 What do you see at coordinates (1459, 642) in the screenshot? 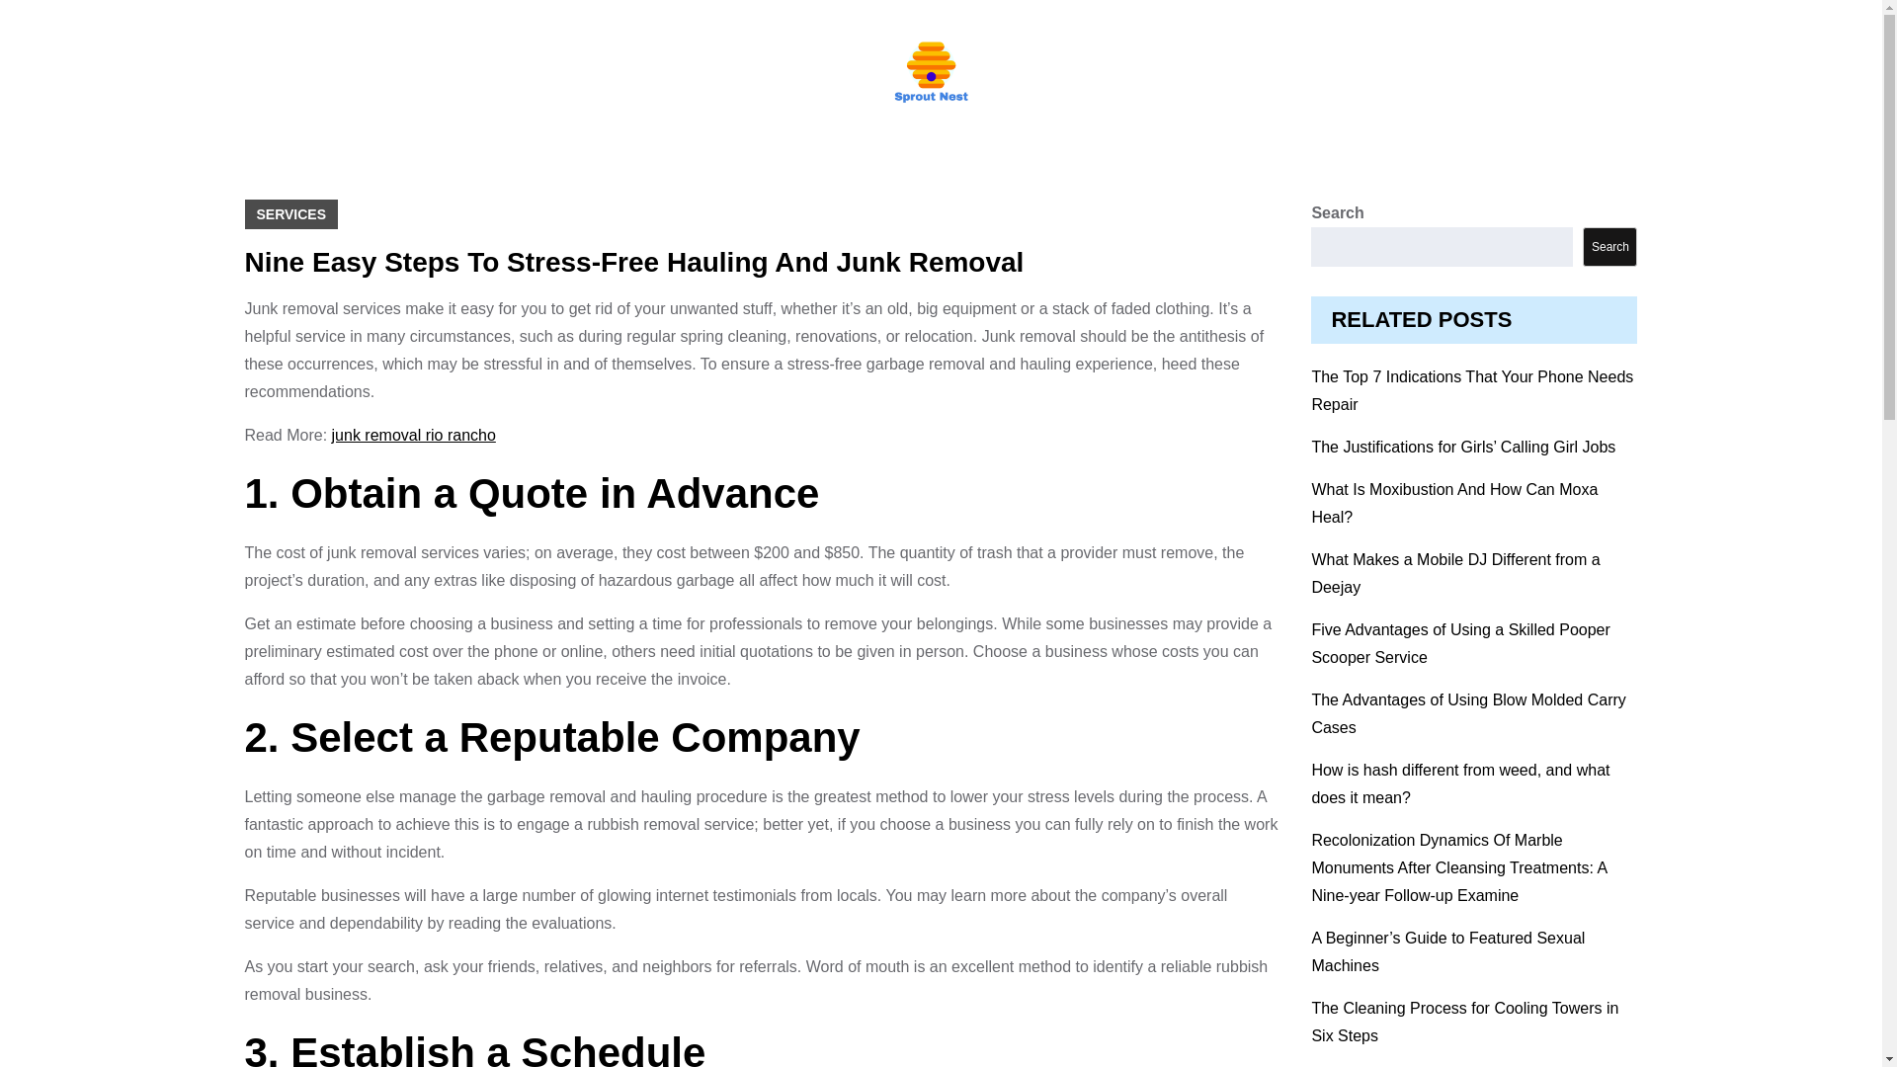
I see `Five Advantages of Using a Skilled Pooper Scooper Service` at bounding box center [1459, 642].